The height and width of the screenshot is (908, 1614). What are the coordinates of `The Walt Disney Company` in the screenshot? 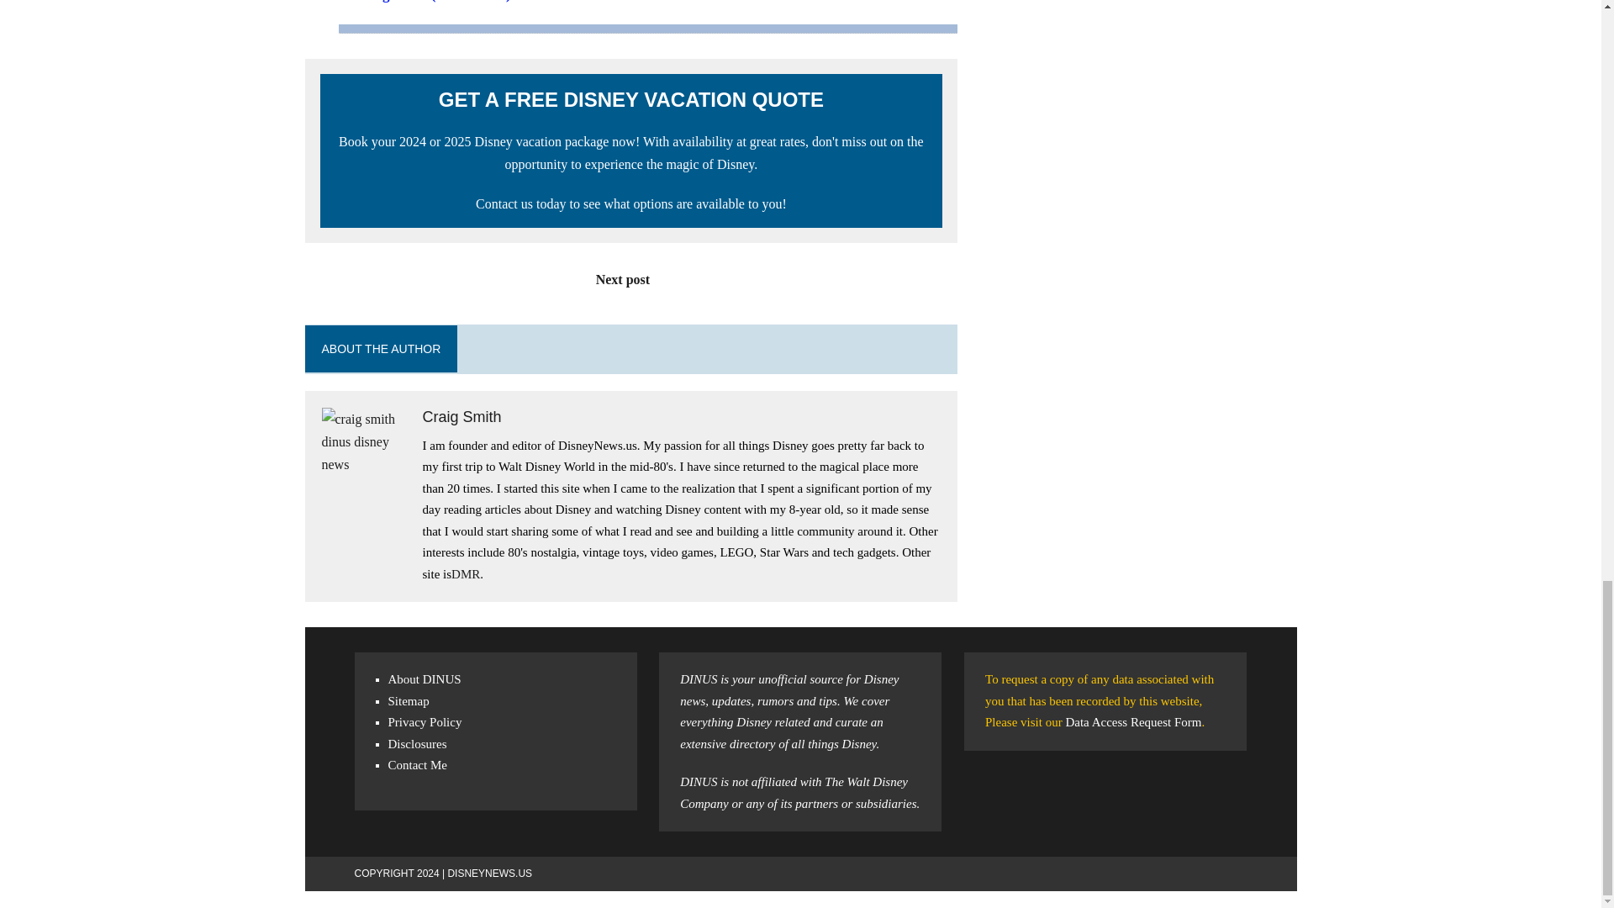 It's located at (794, 793).